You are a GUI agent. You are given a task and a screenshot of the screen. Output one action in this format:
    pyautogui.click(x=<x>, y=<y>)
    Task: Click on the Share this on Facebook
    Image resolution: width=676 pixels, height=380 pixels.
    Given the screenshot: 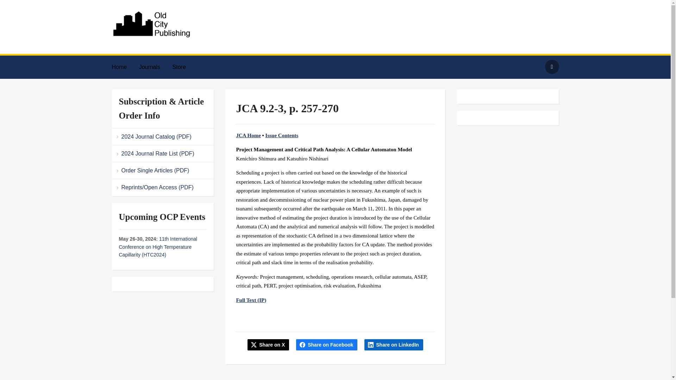 What is the action you would take?
    pyautogui.click(x=327, y=345)
    